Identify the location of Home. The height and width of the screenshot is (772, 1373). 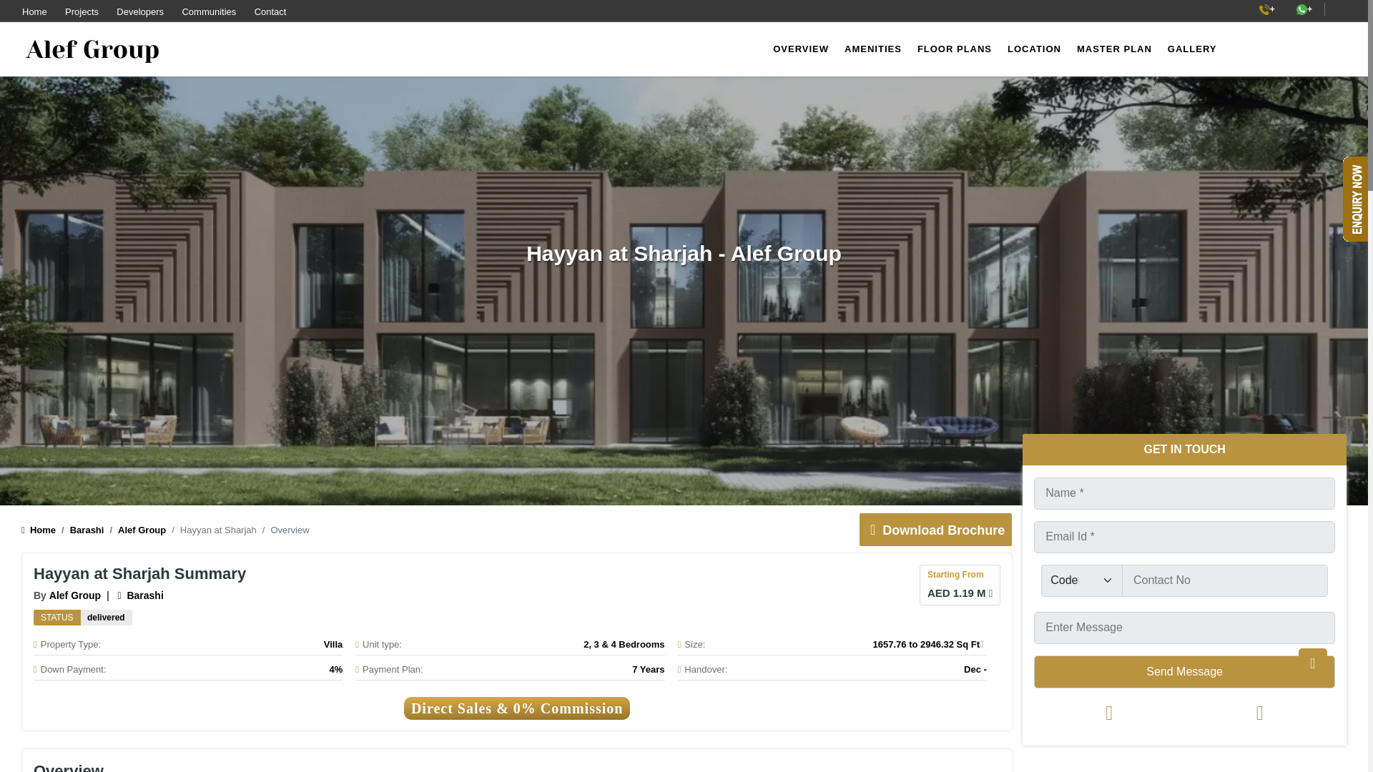
(34, 11).